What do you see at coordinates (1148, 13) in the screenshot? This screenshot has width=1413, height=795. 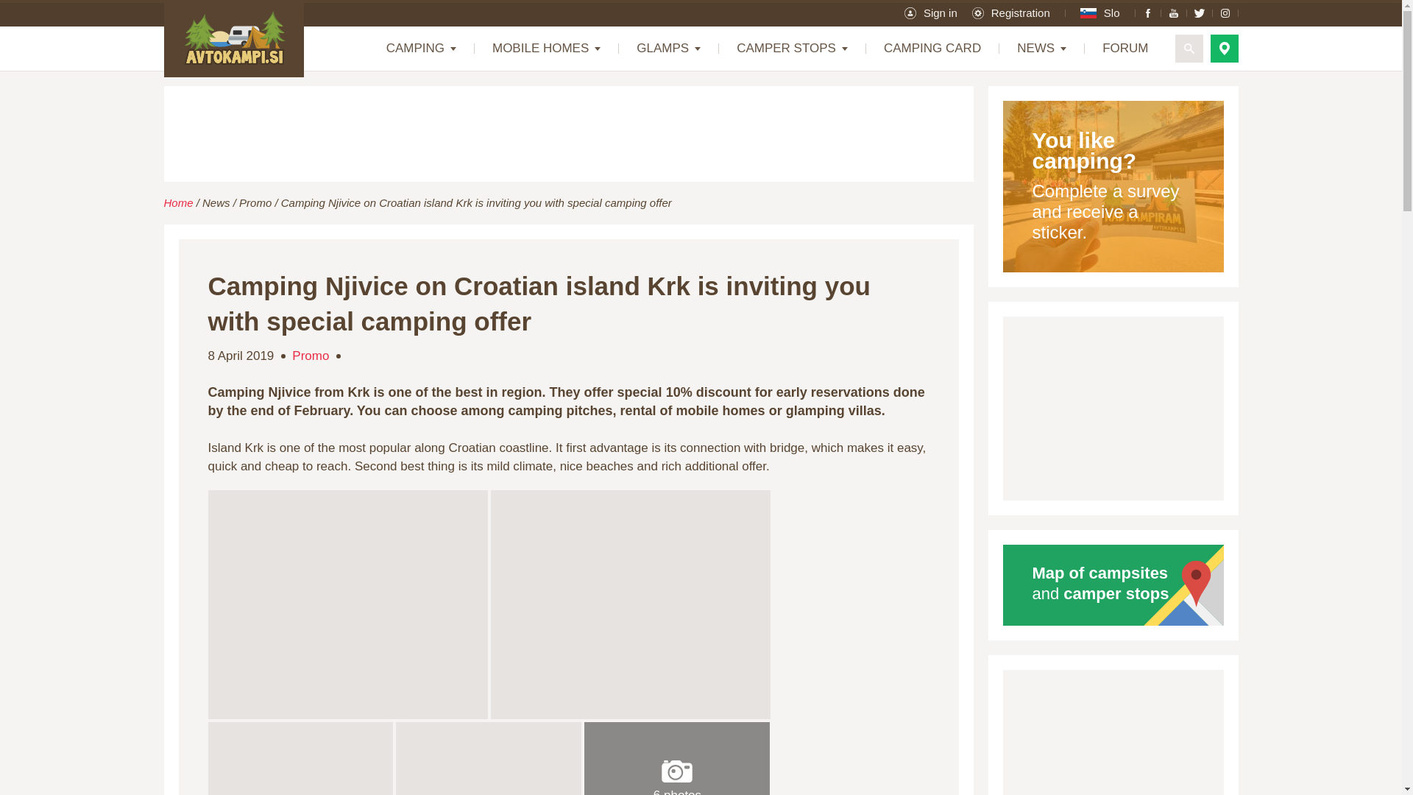 I see `Facebook` at bounding box center [1148, 13].